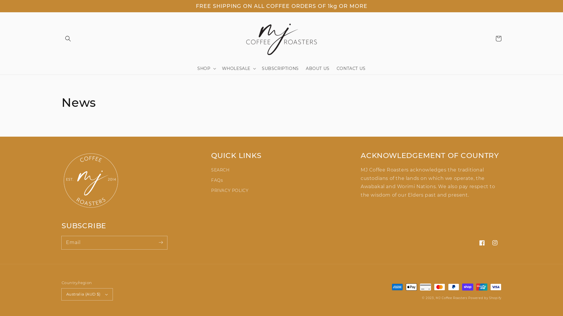  I want to click on Instagram, so click(495, 243).